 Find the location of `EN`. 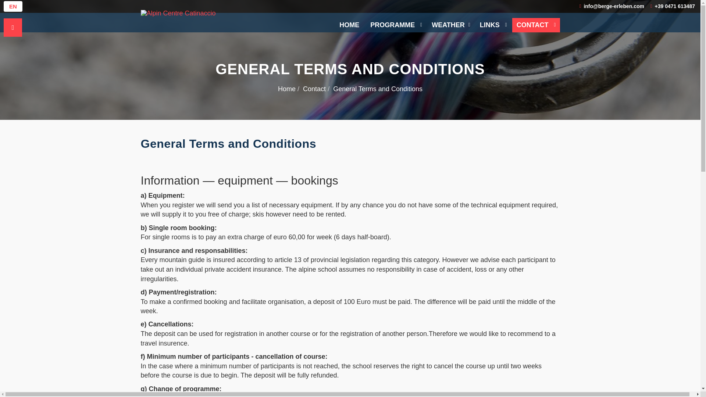

EN is located at coordinates (13, 7).